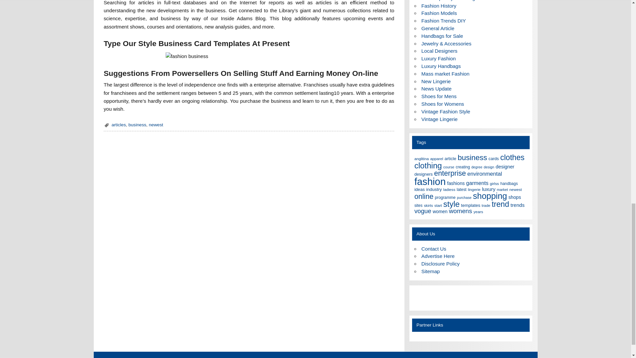 The width and height of the screenshot is (636, 358). I want to click on business, so click(137, 125).